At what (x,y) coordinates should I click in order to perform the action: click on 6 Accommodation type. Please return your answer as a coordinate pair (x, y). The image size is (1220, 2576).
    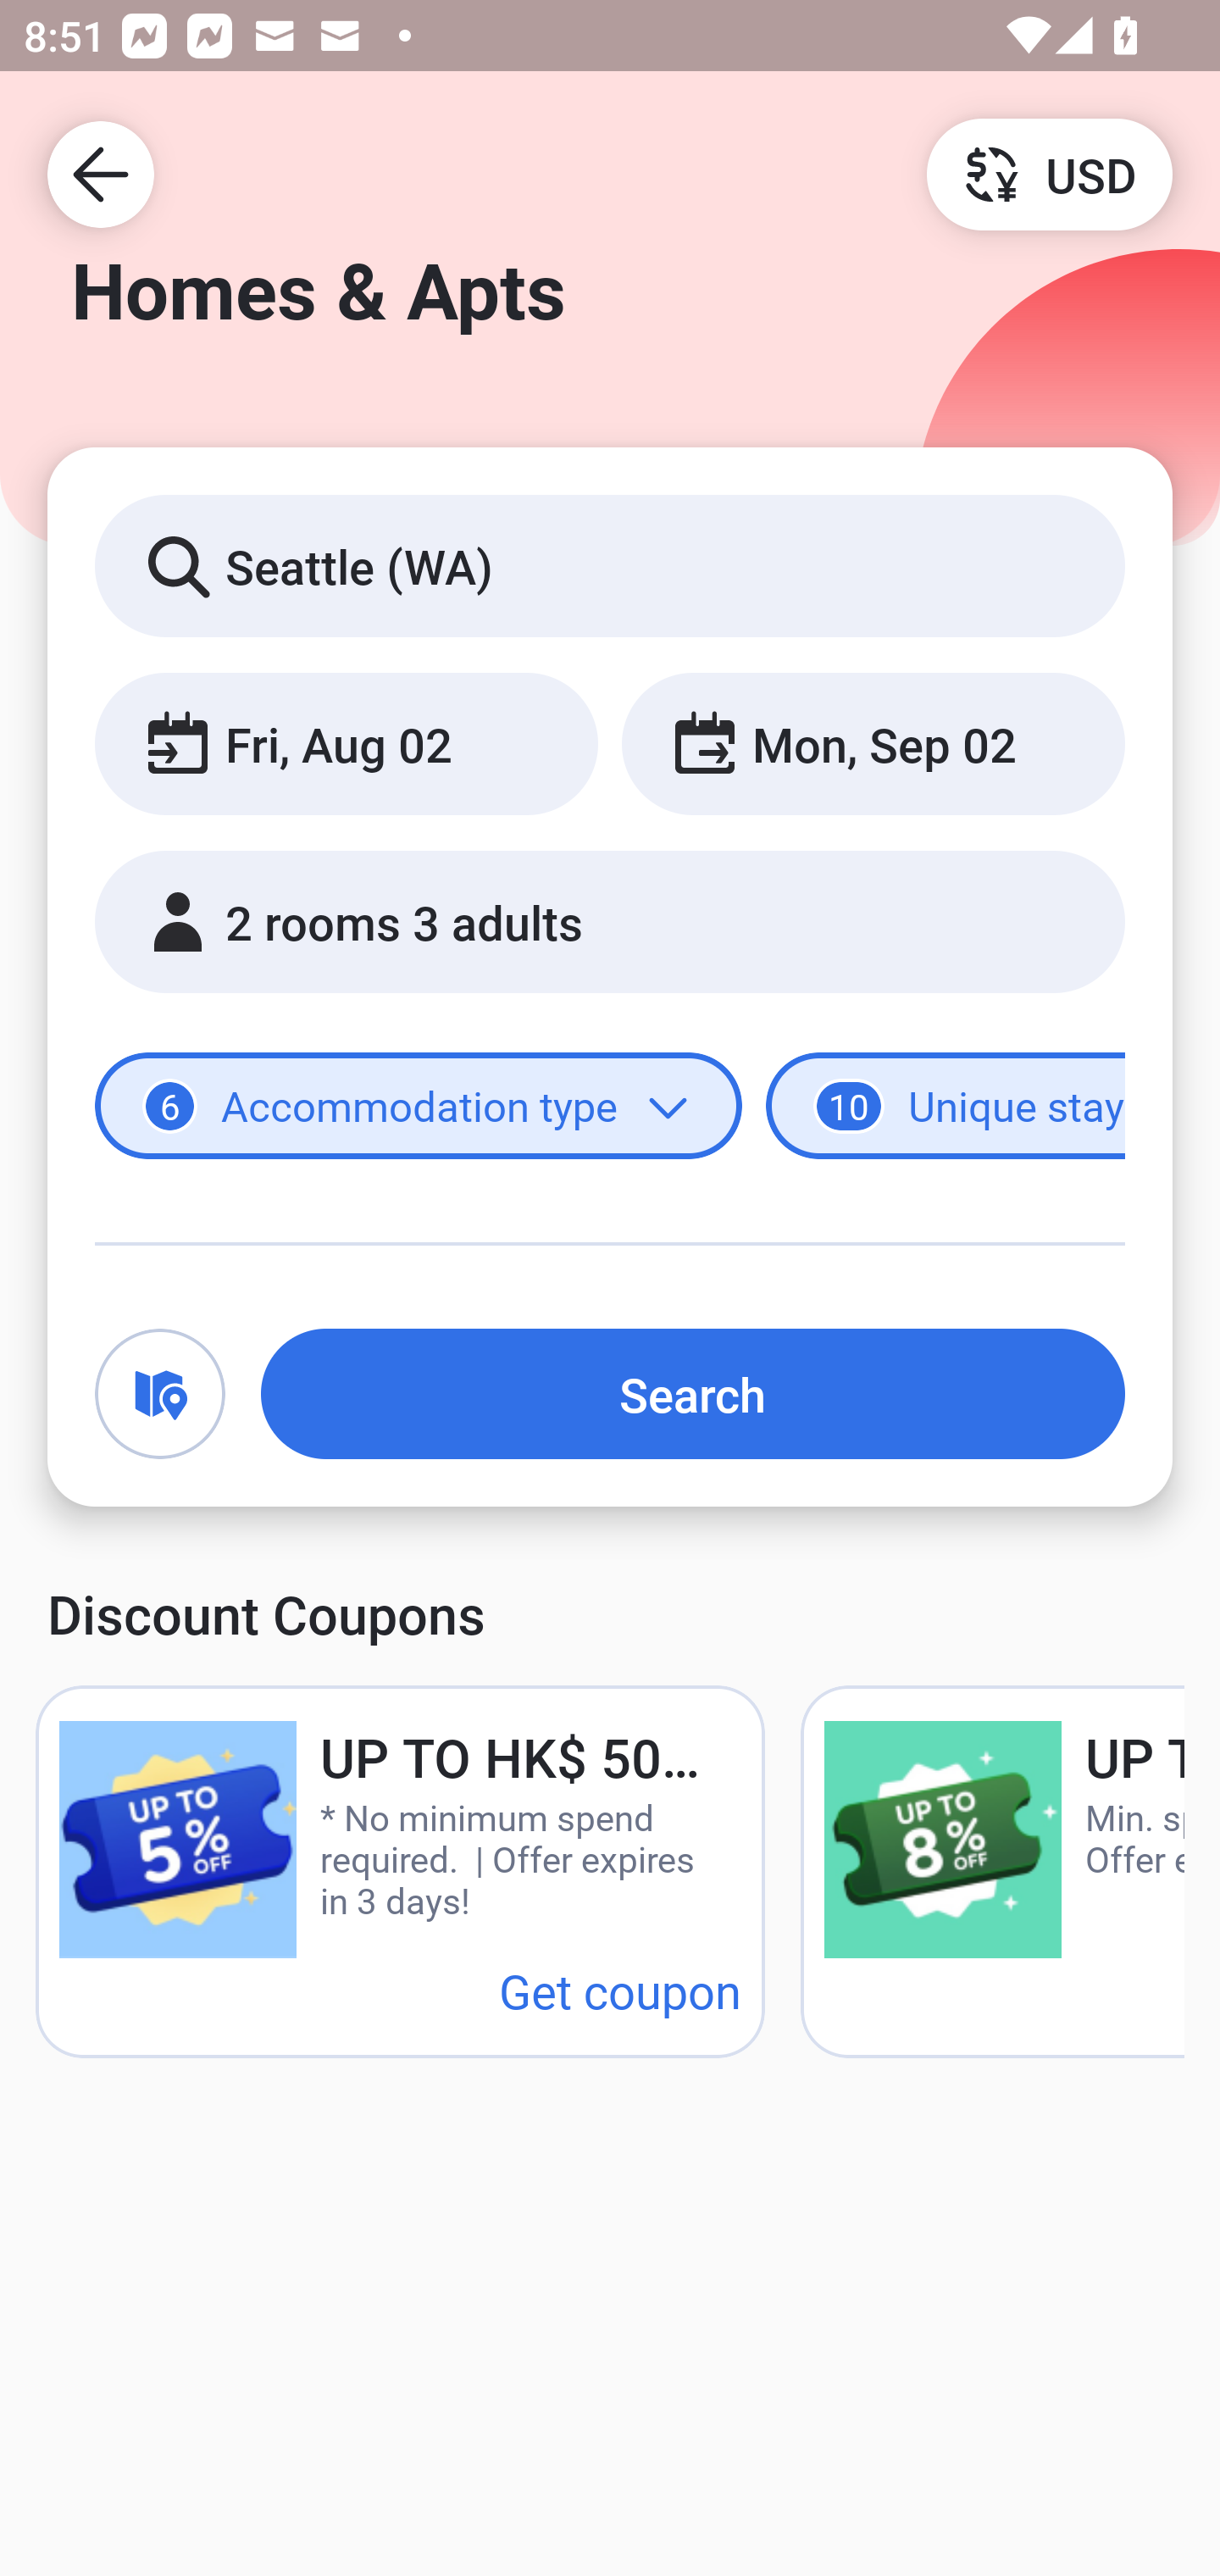
    Looking at the image, I should click on (419, 1107).